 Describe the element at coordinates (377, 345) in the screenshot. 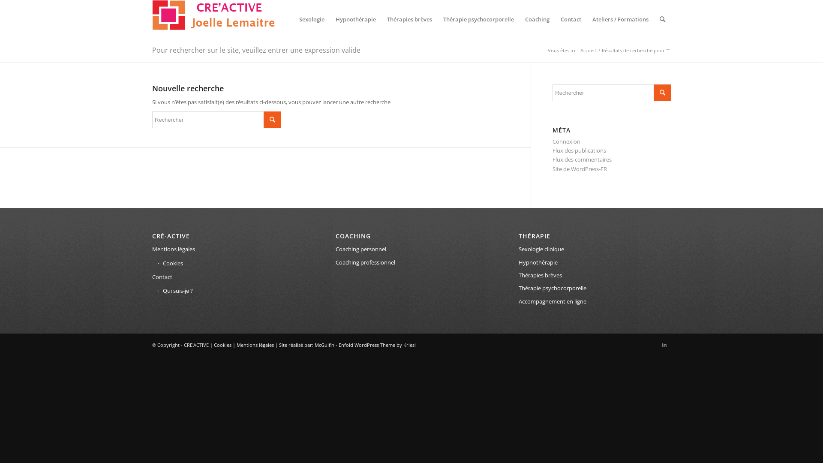

I see `Enfold WordPress Theme by Kriesi` at that location.